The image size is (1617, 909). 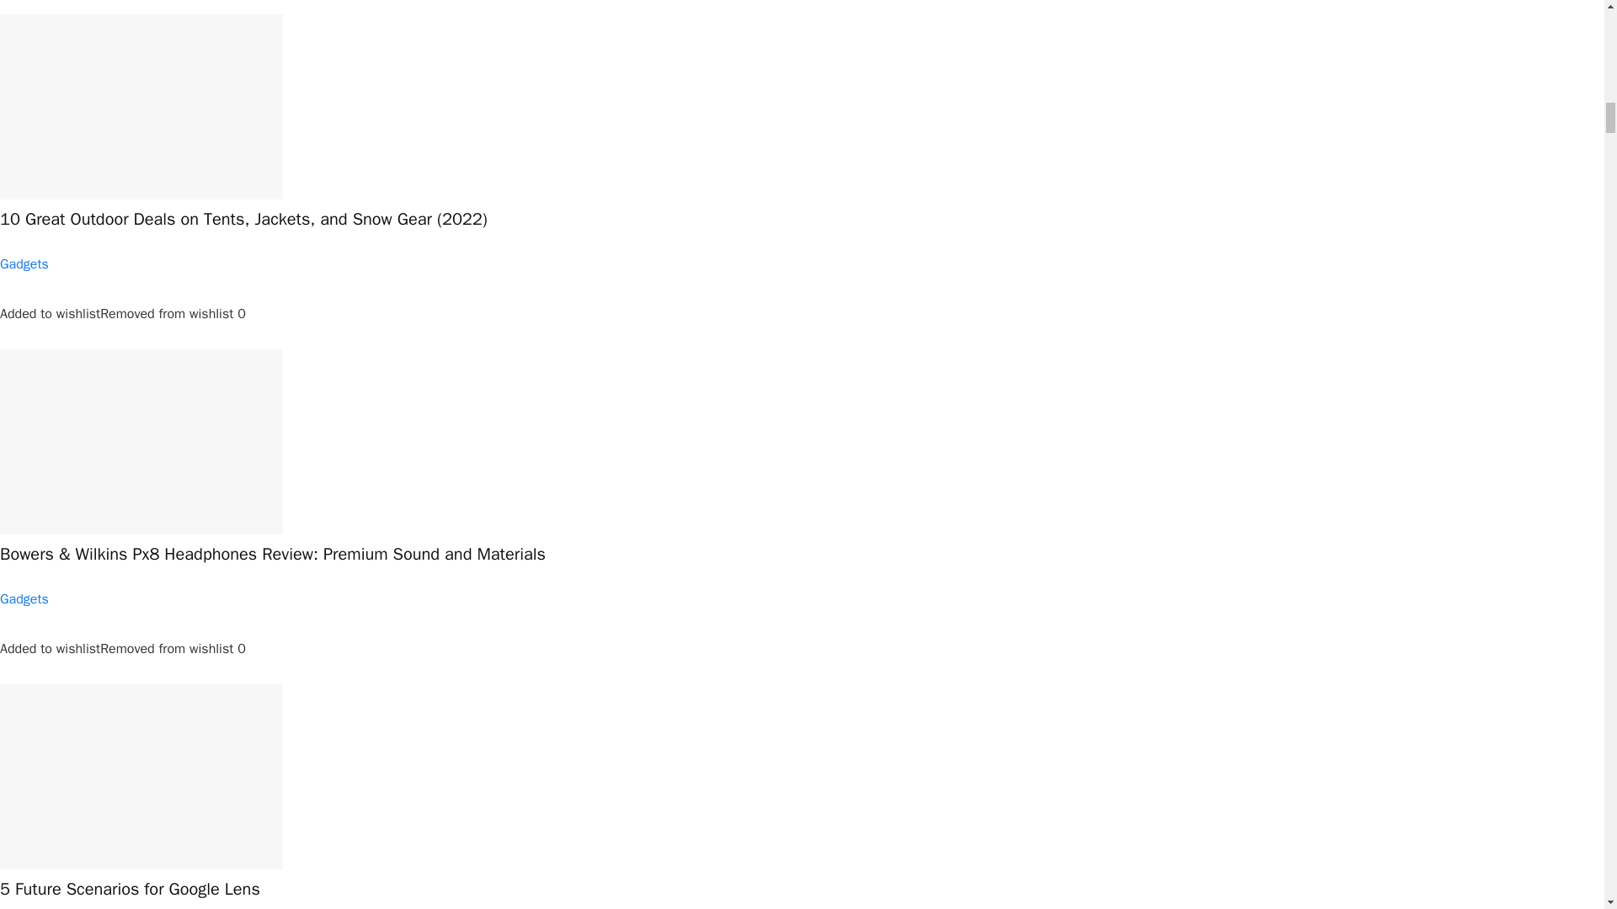 I want to click on Gadgets, so click(x=24, y=264).